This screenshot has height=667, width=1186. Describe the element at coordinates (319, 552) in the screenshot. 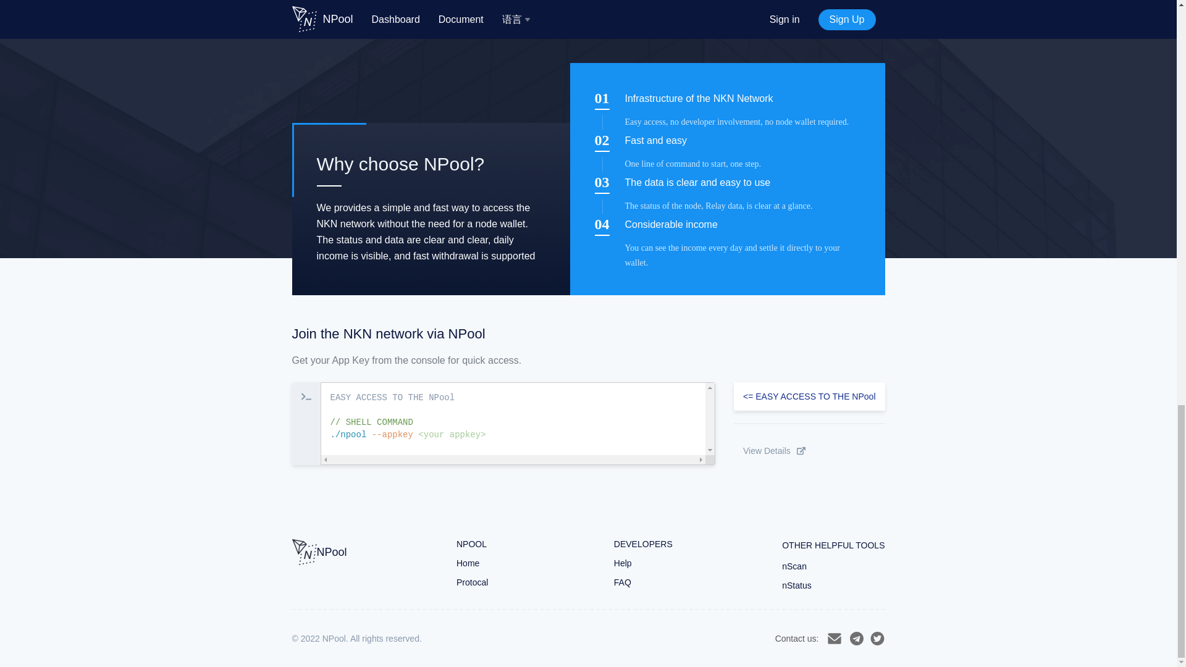

I see `NPool` at that location.